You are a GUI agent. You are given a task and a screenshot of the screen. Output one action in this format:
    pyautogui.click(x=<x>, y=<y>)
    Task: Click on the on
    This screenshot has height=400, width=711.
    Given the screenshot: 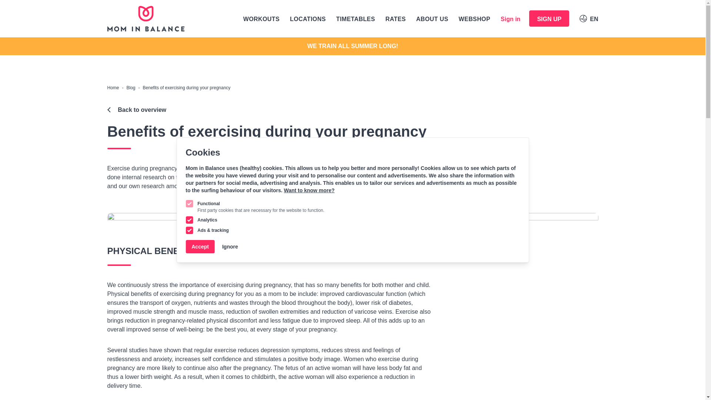 What is the action you would take?
    pyautogui.click(x=189, y=204)
    